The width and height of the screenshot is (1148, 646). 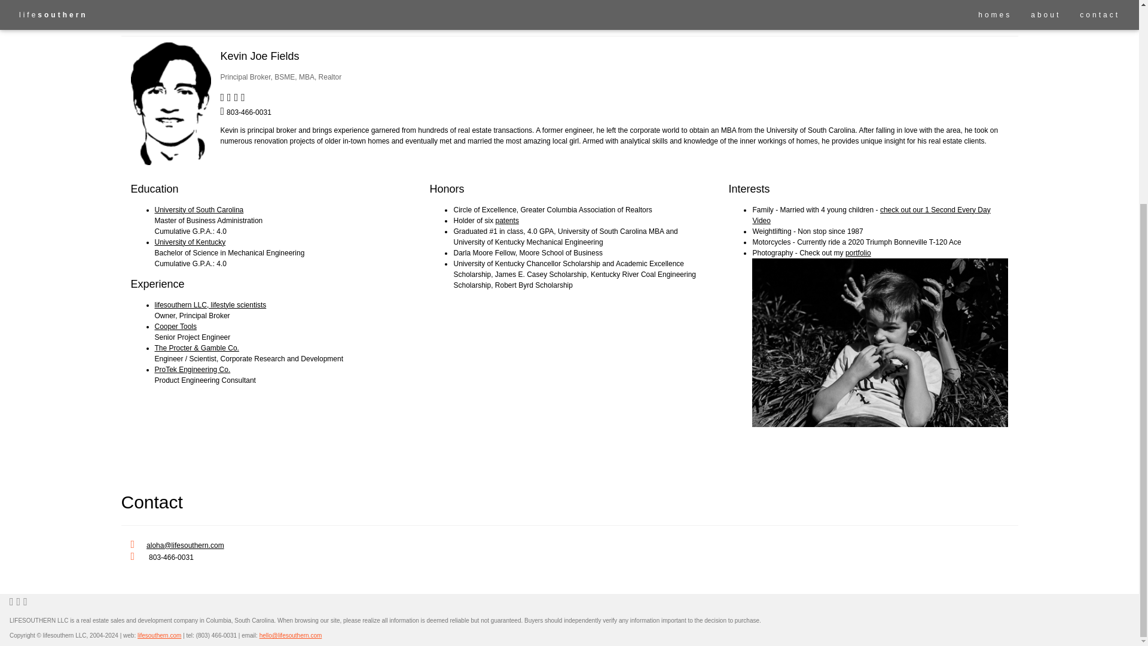 What do you see at coordinates (210, 305) in the screenshot?
I see `lifesouthern LLC, lifestyle scientists` at bounding box center [210, 305].